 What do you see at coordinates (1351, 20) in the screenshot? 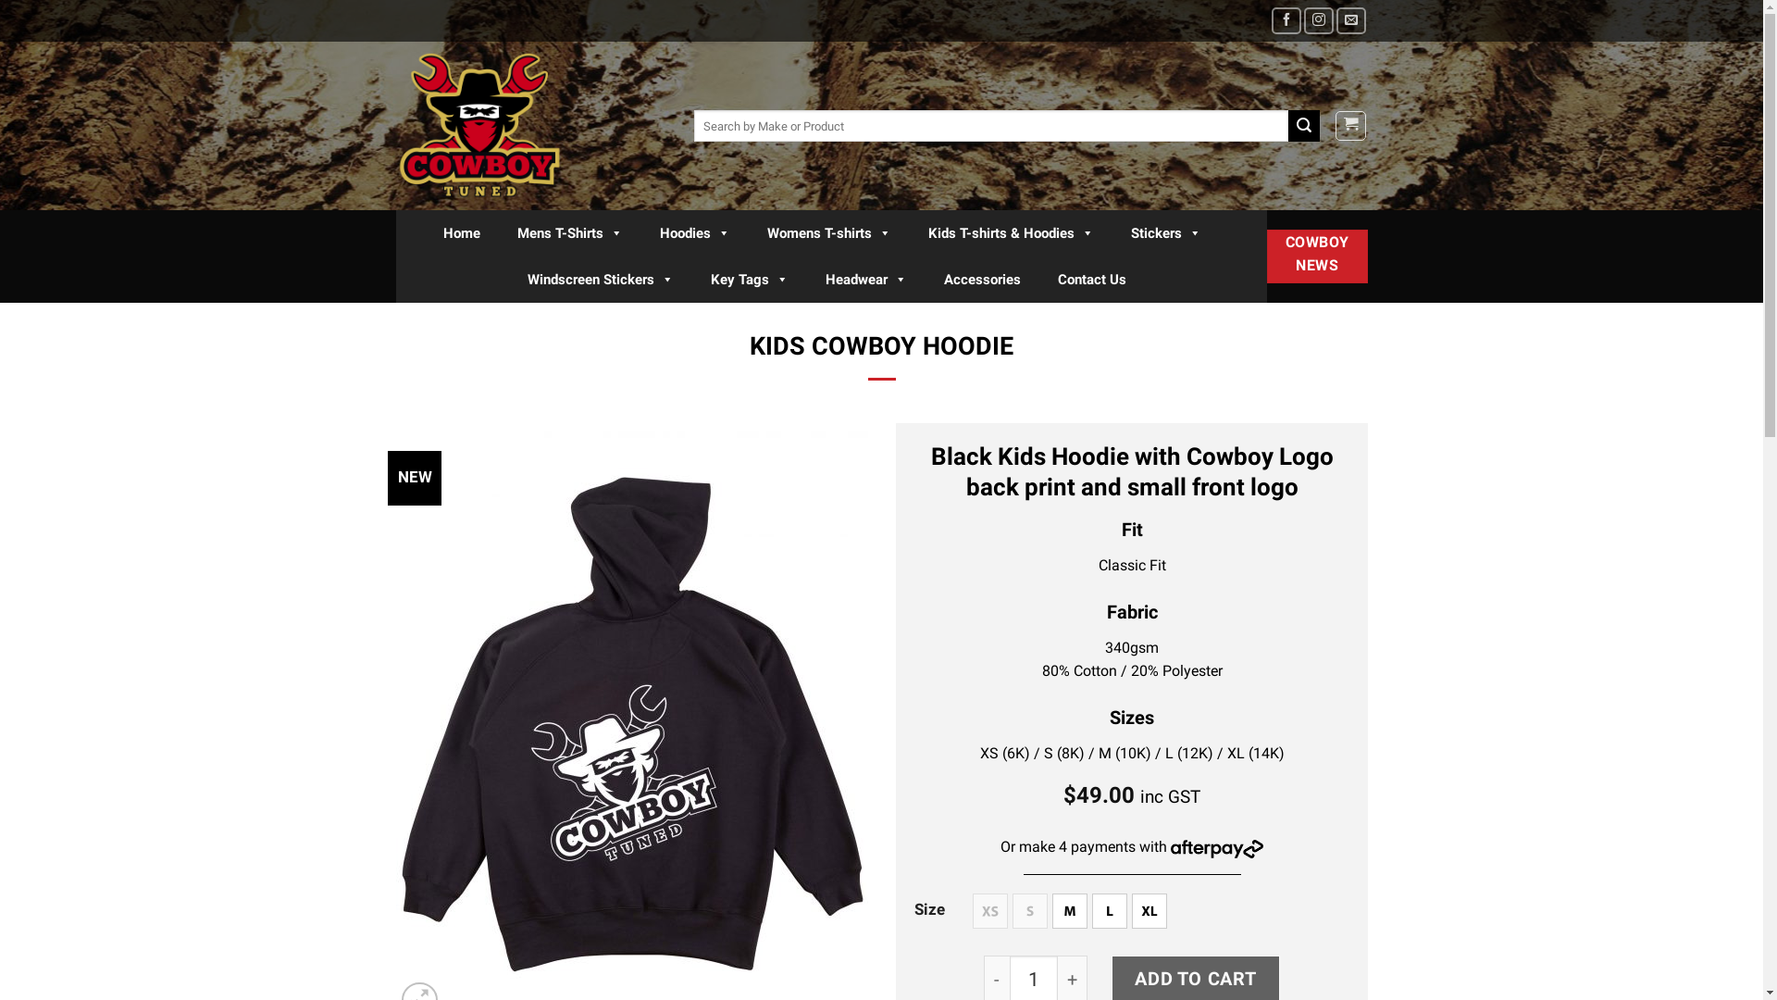
I see `Send us an email` at bounding box center [1351, 20].